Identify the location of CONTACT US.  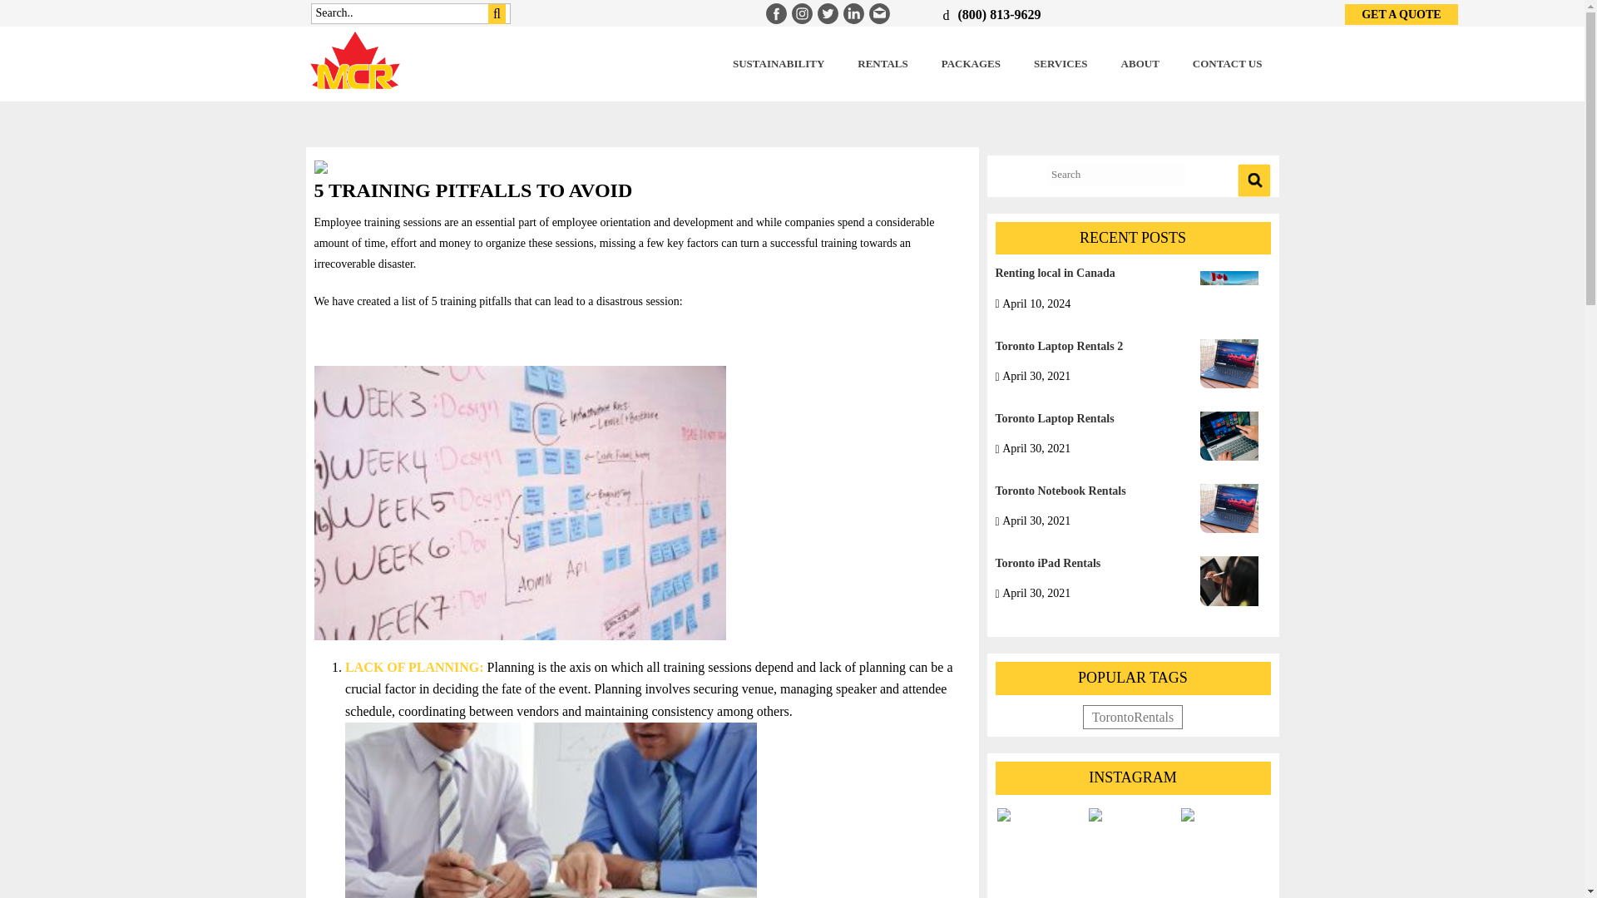
(1227, 64).